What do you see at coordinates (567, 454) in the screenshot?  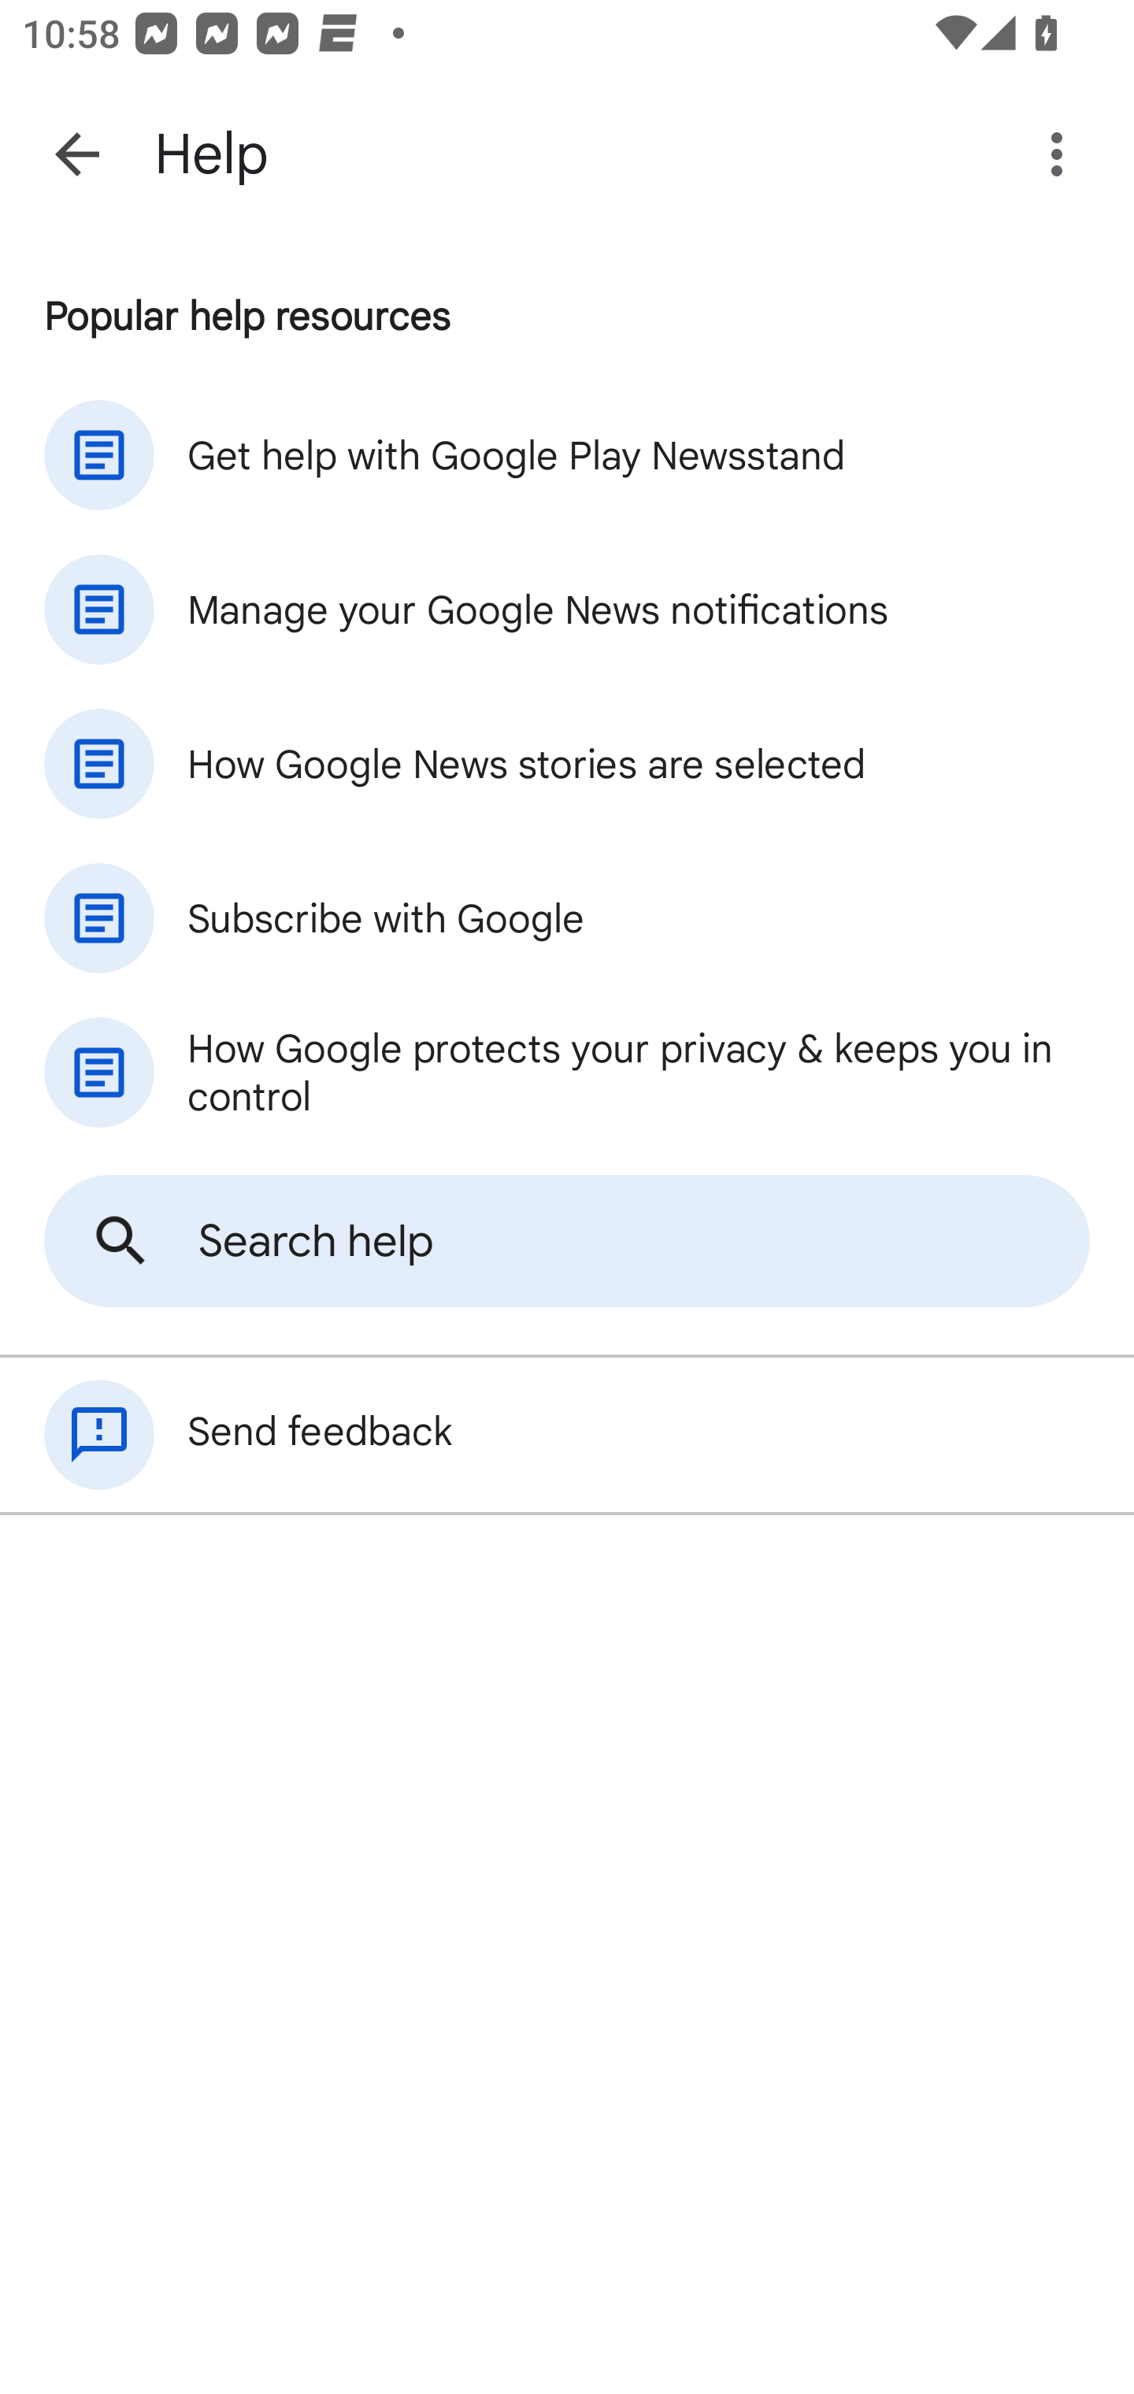 I see `Get help with Google Play Newsstand` at bounding box center [567, 454].